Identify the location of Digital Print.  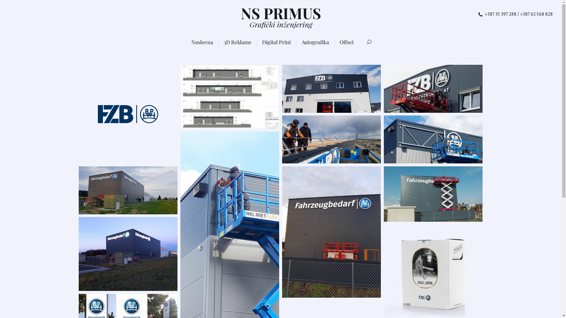
(277, 42).